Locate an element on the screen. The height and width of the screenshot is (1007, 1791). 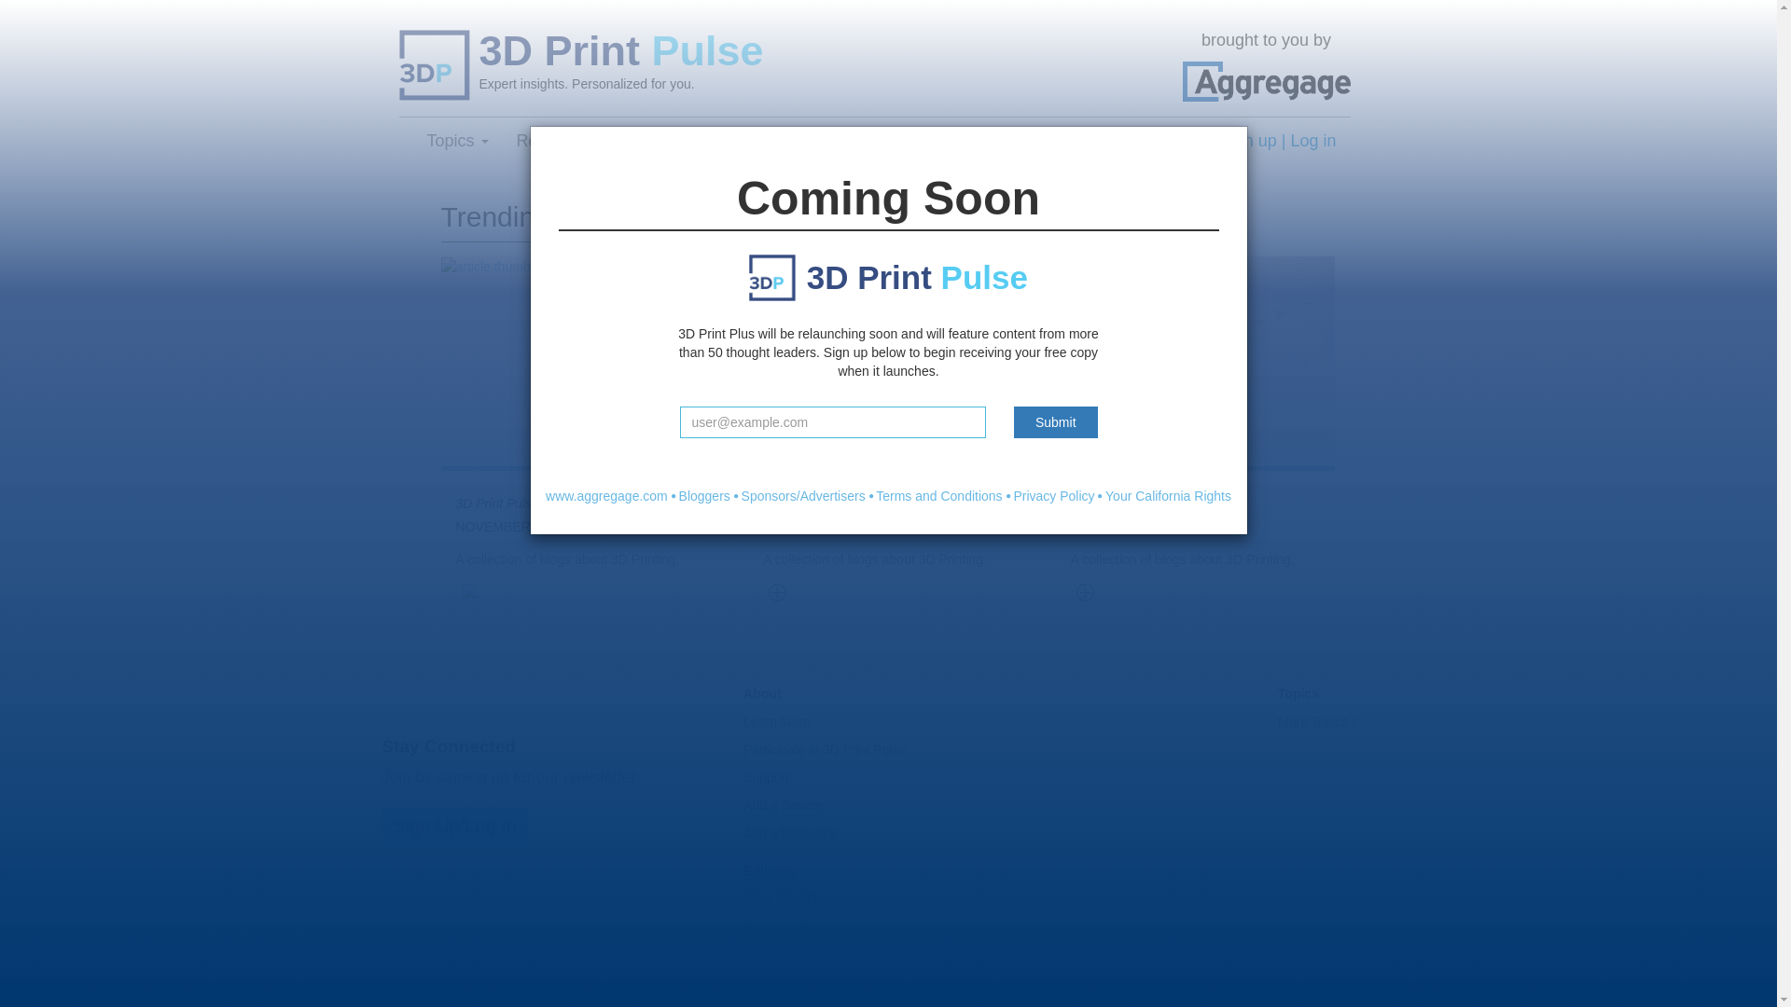
Wed. Nov 22 is located at coordinates (782, 899).